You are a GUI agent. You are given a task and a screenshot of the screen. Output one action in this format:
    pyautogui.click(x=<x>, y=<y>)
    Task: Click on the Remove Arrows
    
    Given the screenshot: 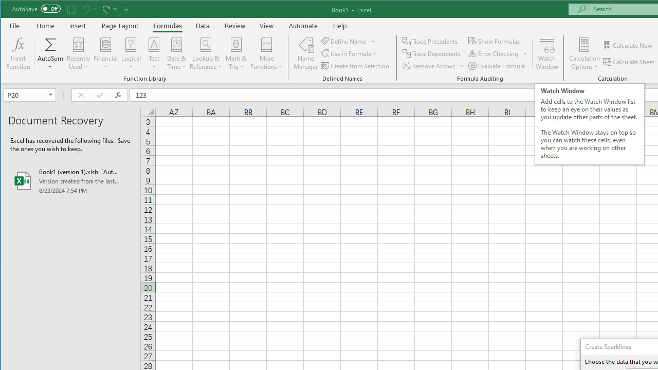 What is the action you would take?
    pyautogui.click(x=430, y=66)
    